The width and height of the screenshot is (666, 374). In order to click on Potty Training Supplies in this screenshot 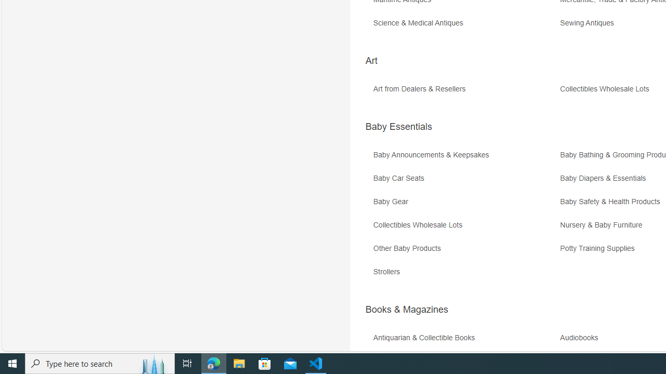, I will do `click(600, 248)`.